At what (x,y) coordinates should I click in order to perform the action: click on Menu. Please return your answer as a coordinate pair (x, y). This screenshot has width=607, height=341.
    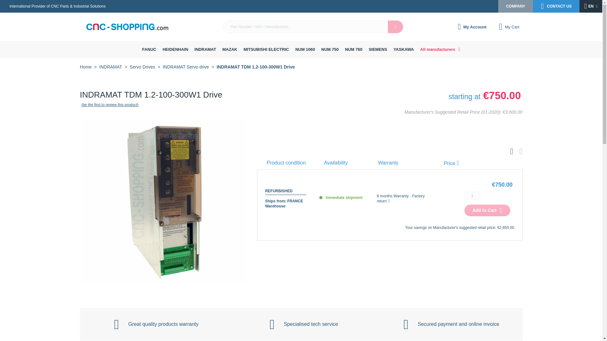
    Looking at the image, I should click on (6, 43).